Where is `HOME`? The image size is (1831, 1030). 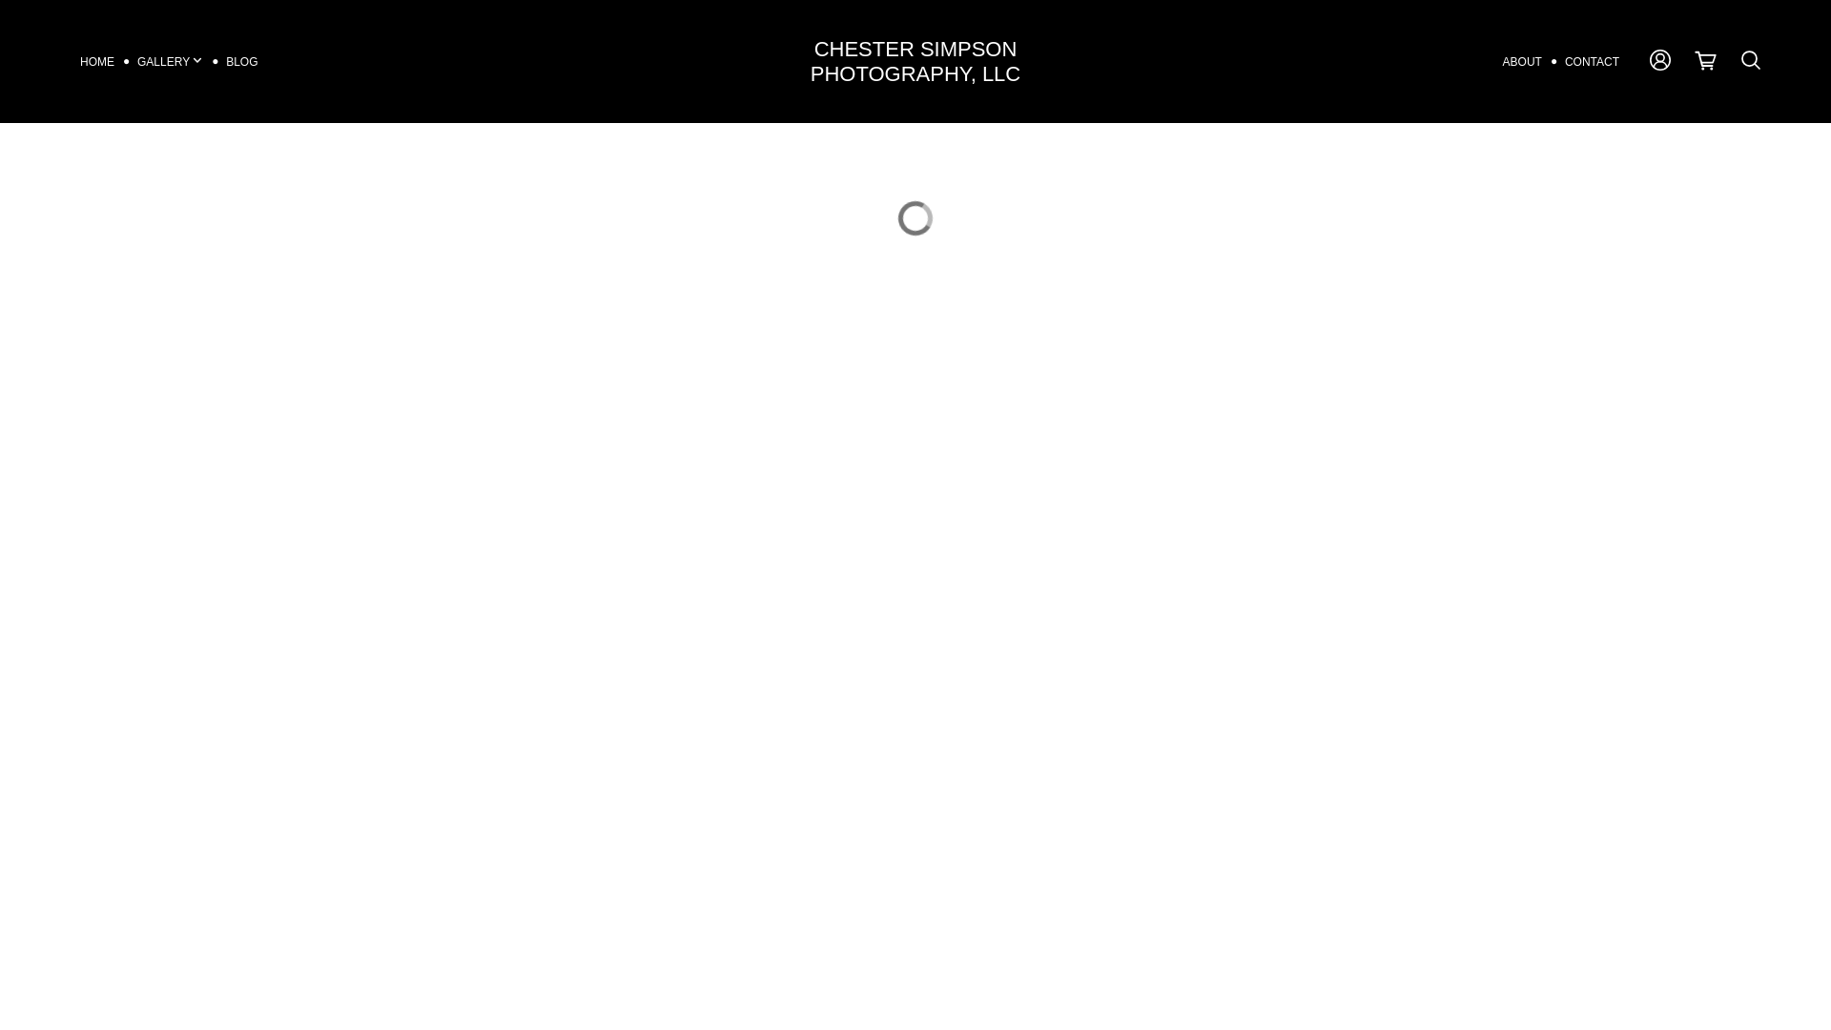
HOME is located at coordinates (97, 62).